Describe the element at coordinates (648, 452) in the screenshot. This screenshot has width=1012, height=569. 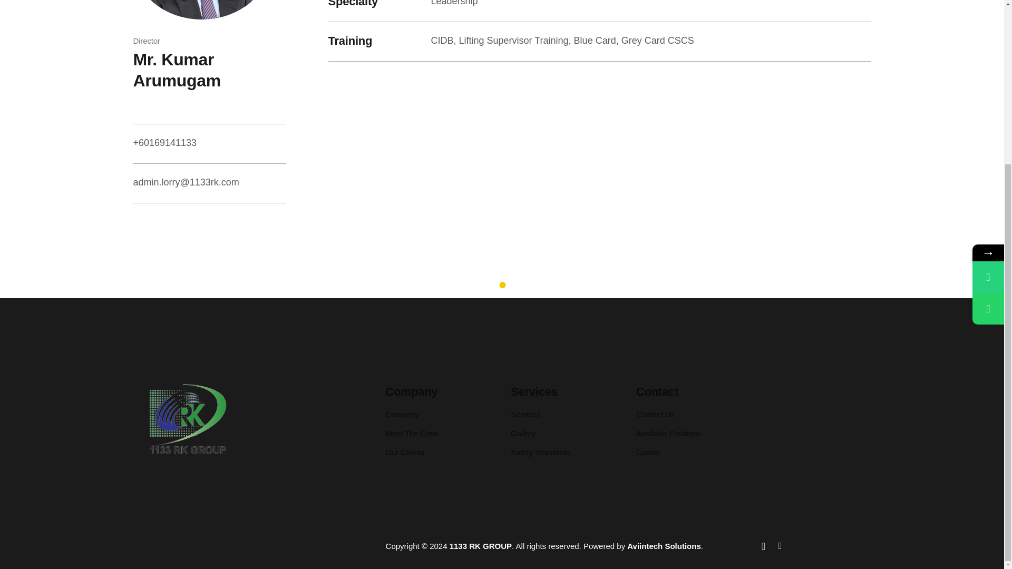
I see `Career` at that location.